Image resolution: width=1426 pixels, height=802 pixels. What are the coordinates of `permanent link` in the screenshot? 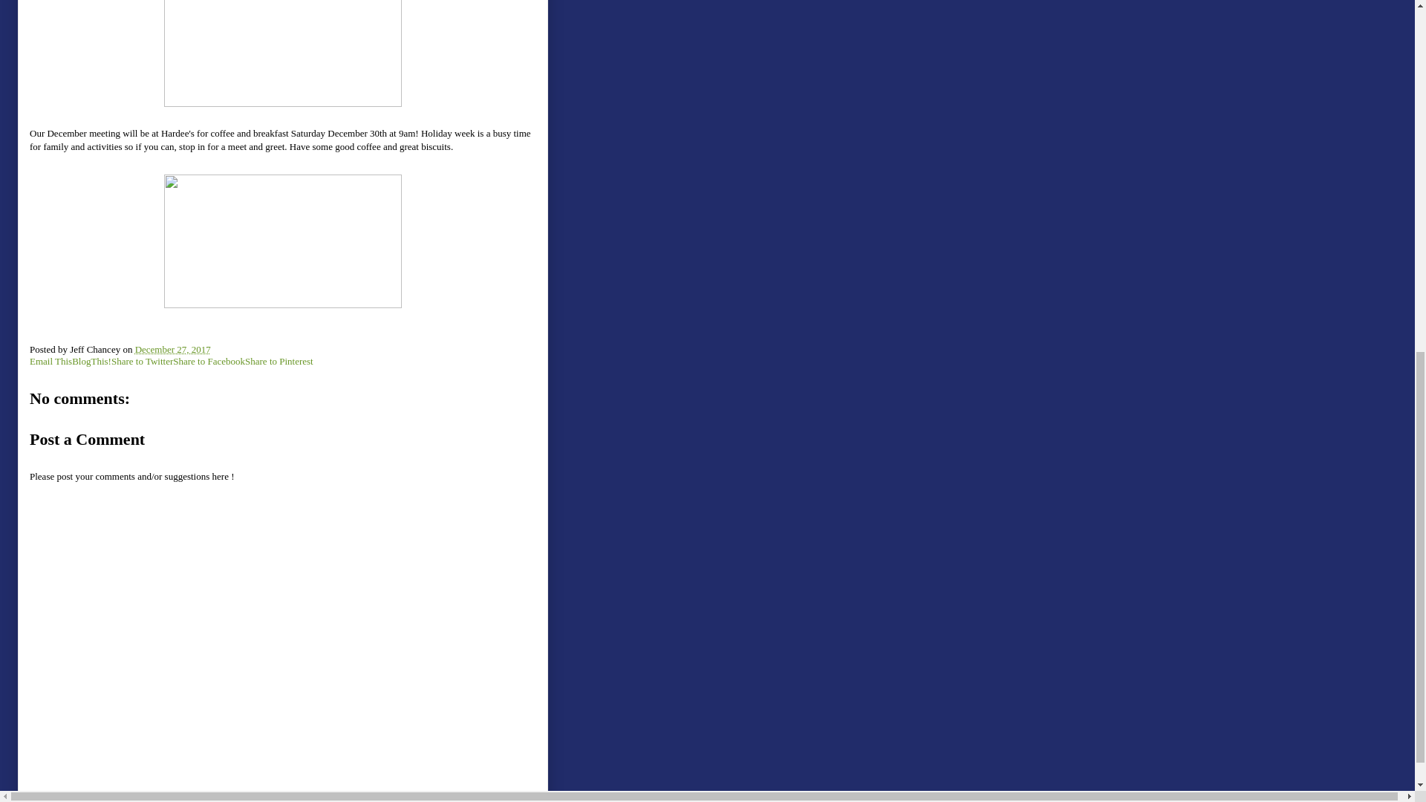 It's located at (173, 349).